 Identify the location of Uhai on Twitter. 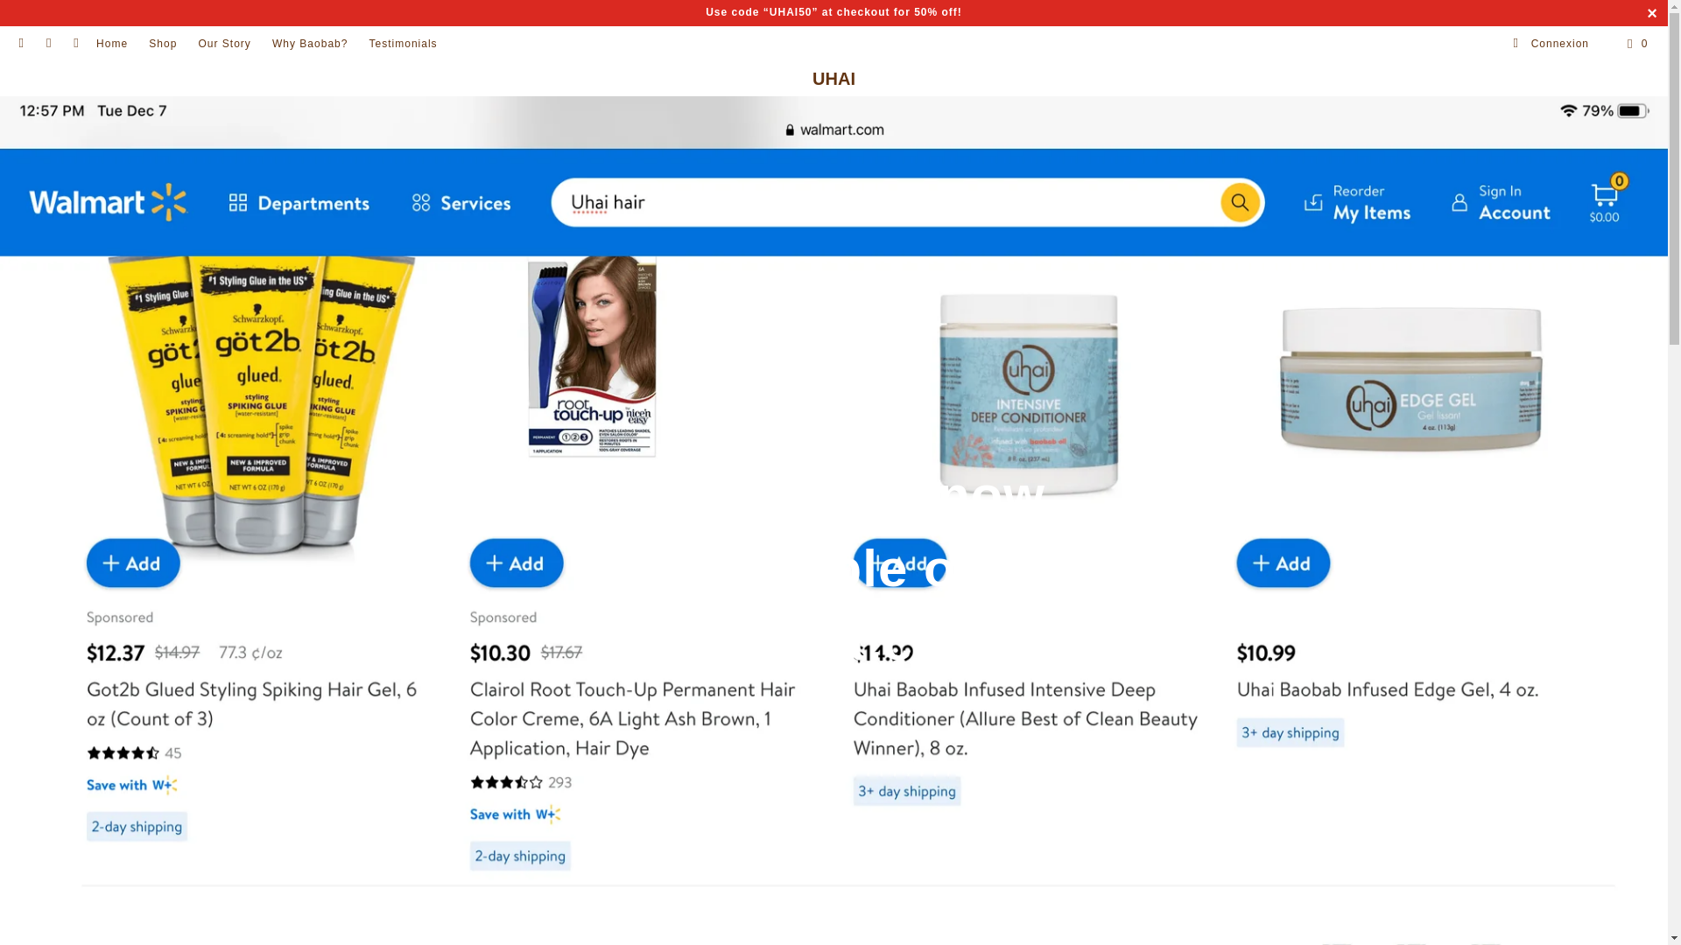
(21, 44).